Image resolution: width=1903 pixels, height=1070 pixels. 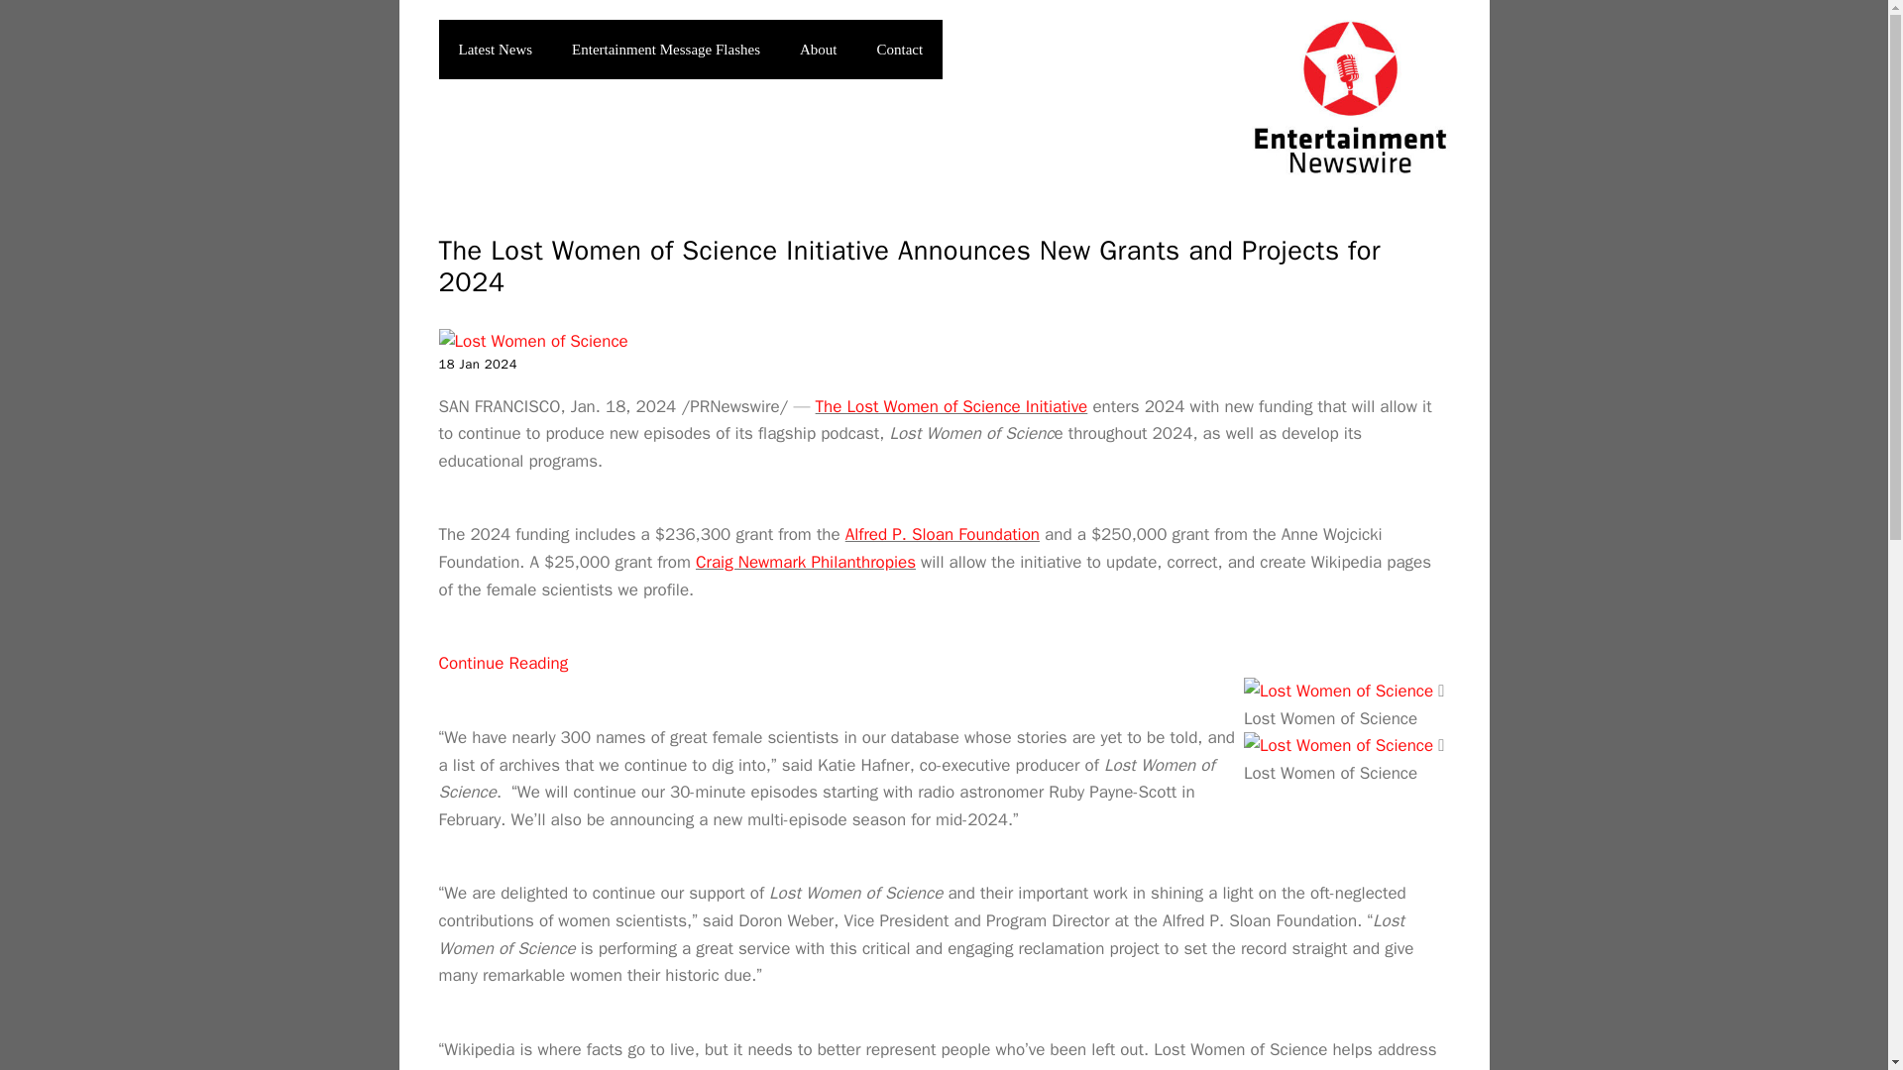 What do you see at coordinates (942, 534) in the screenshot?
I see `Alfred P. Sloan Foundation` at bounding box center [942, 534].